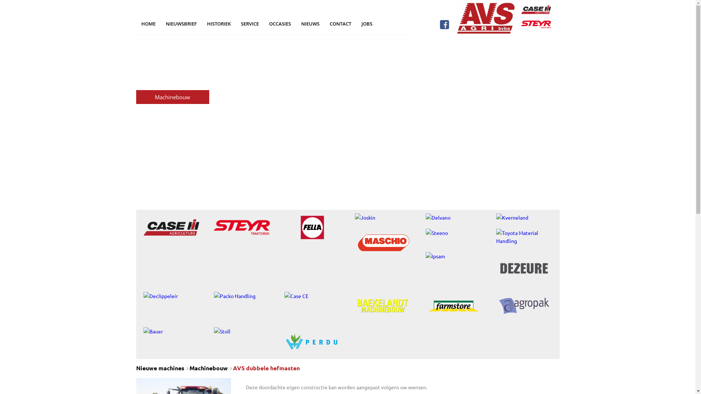 This screenshot has width=701, height=394. What do you see at coordinates (524, 217) in the screenshot?
I see `Kverneland` at bounding box center [524, 217].